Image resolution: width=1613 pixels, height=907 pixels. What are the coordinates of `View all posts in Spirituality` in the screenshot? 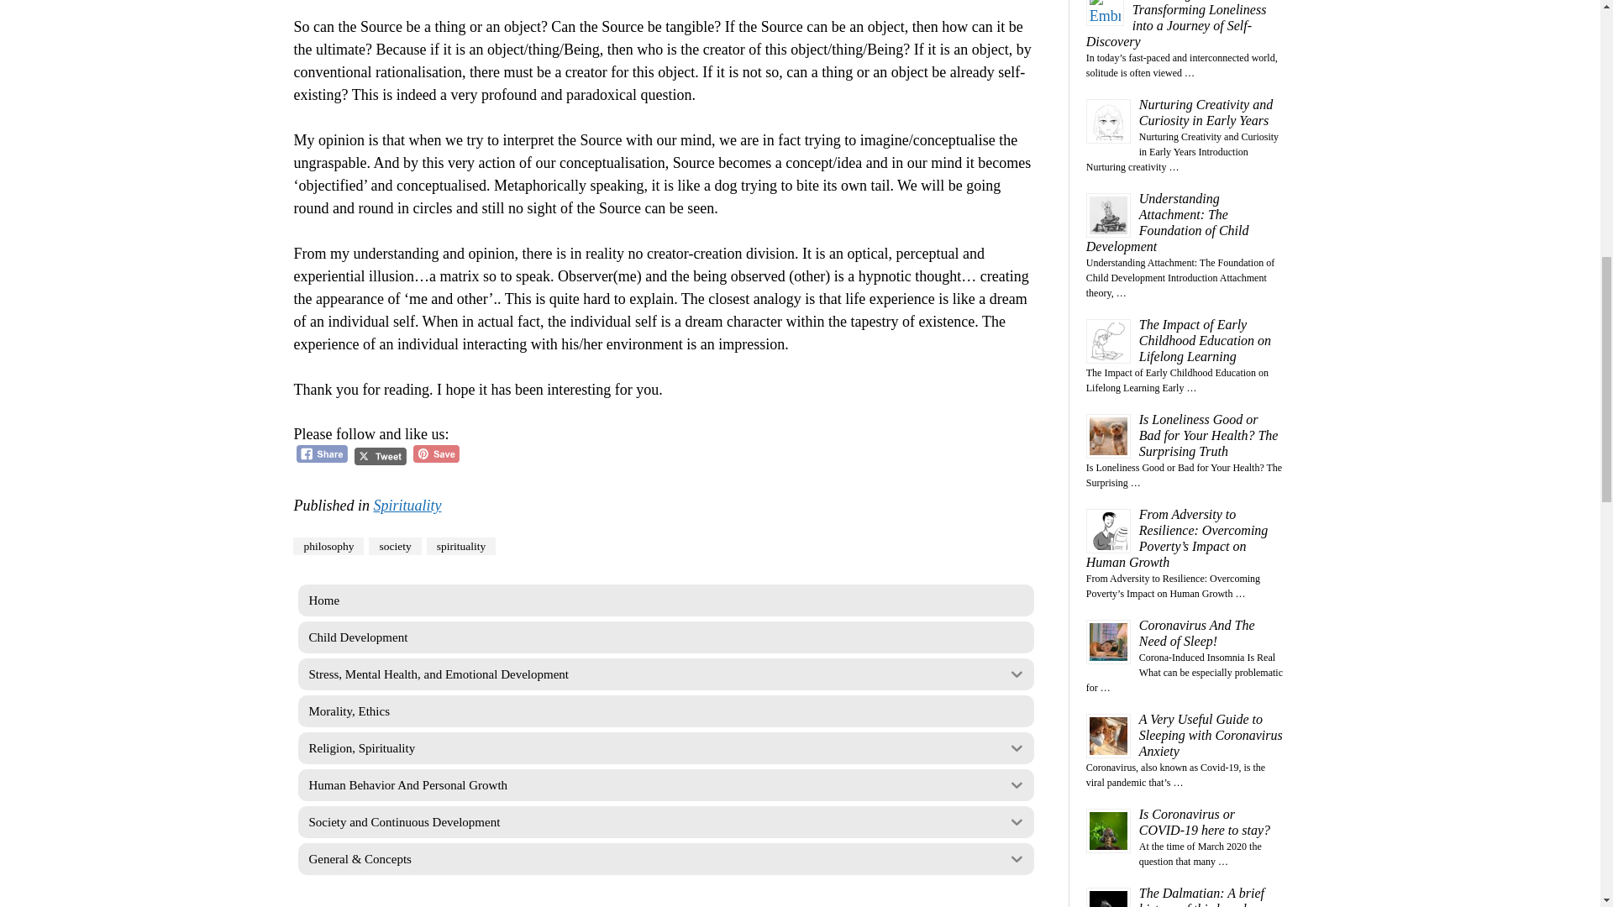 It's located at (407, 506).